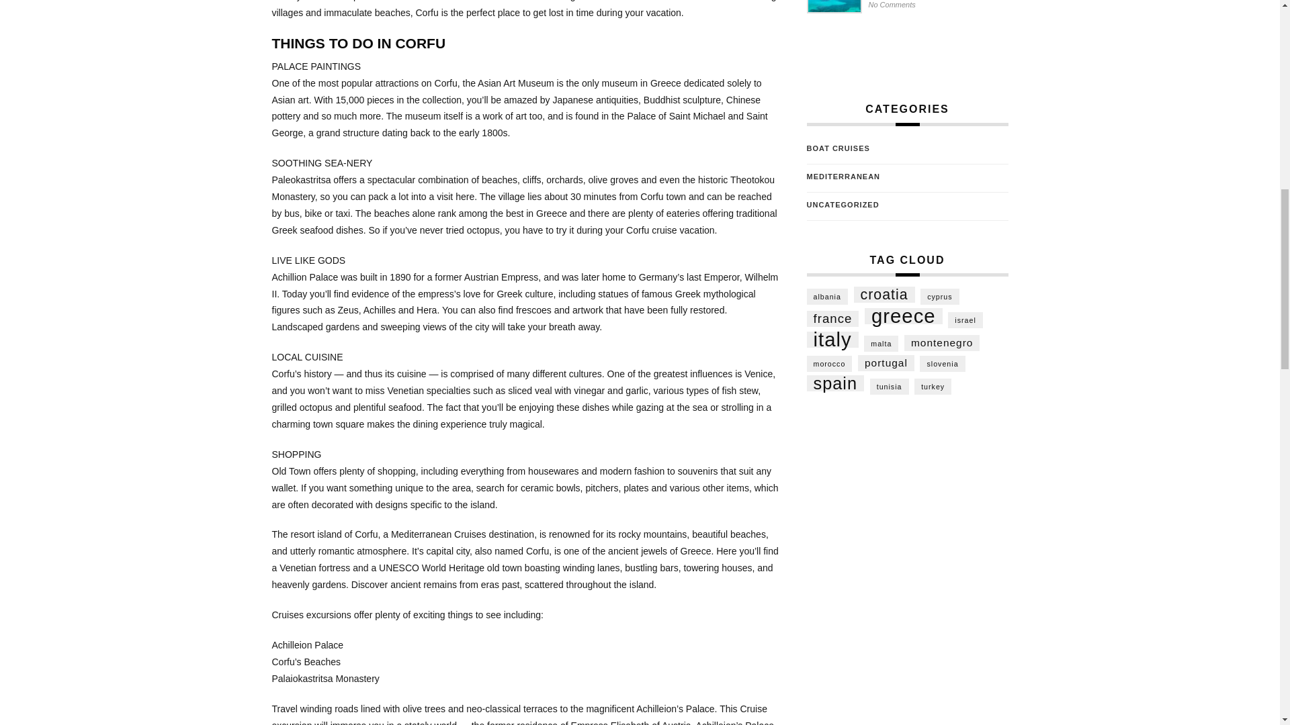  I want to click on 1, so click(689, 12).